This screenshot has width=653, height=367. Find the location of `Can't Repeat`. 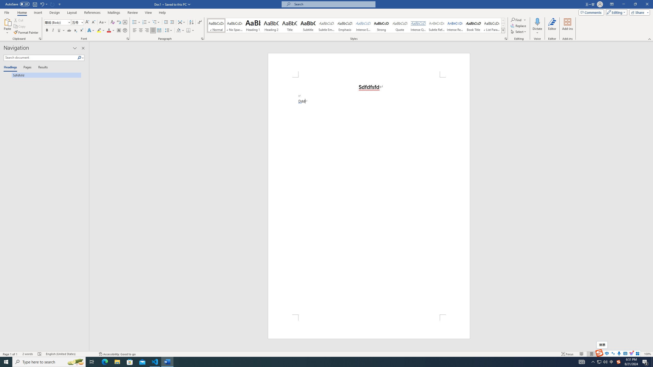

Can't Repeat is located at coordinates (53, 4).